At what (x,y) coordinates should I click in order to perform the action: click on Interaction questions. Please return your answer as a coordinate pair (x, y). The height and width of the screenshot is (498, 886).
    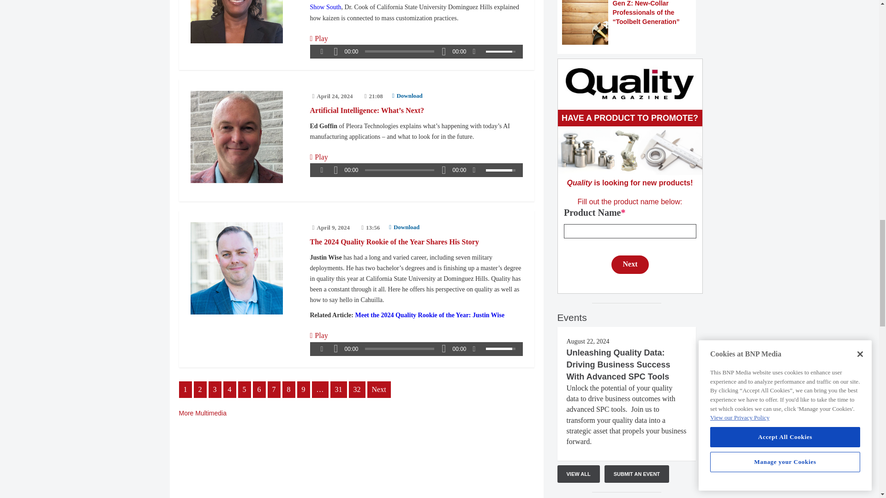
    Looking at the image, I should click on (629, 240).